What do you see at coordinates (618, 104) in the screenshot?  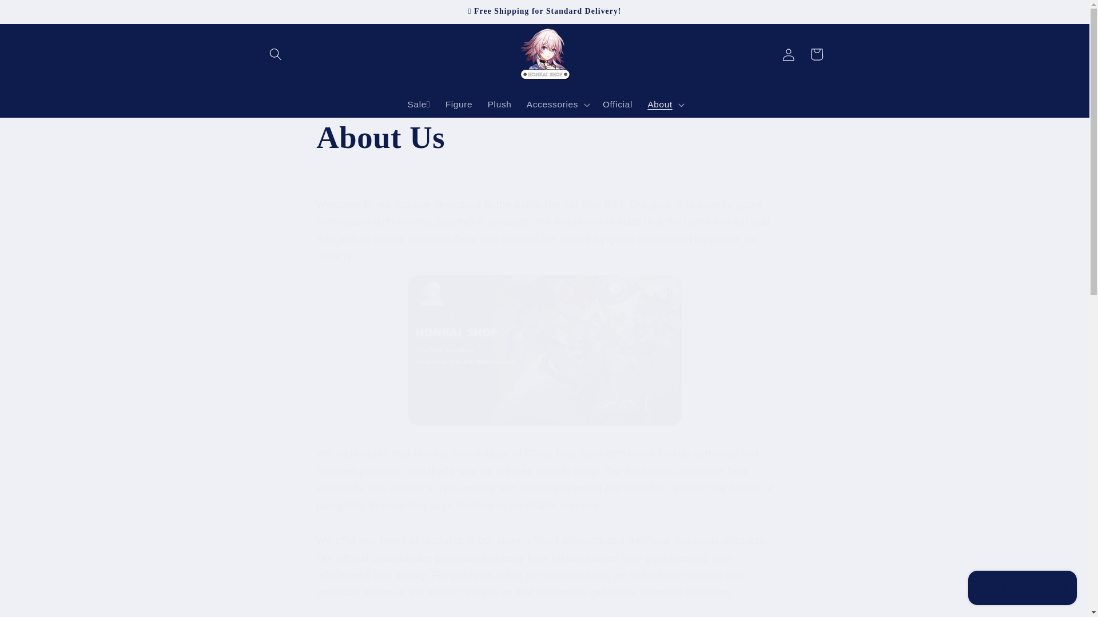 I see `Official` at bounding box center [618, 104].